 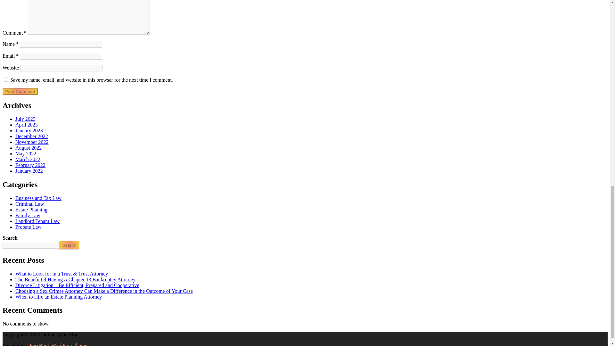 What do you see at coordinates (38, 198) in the screenshot?
I see `Business and Tax Law` at bounding box center [38, 198].